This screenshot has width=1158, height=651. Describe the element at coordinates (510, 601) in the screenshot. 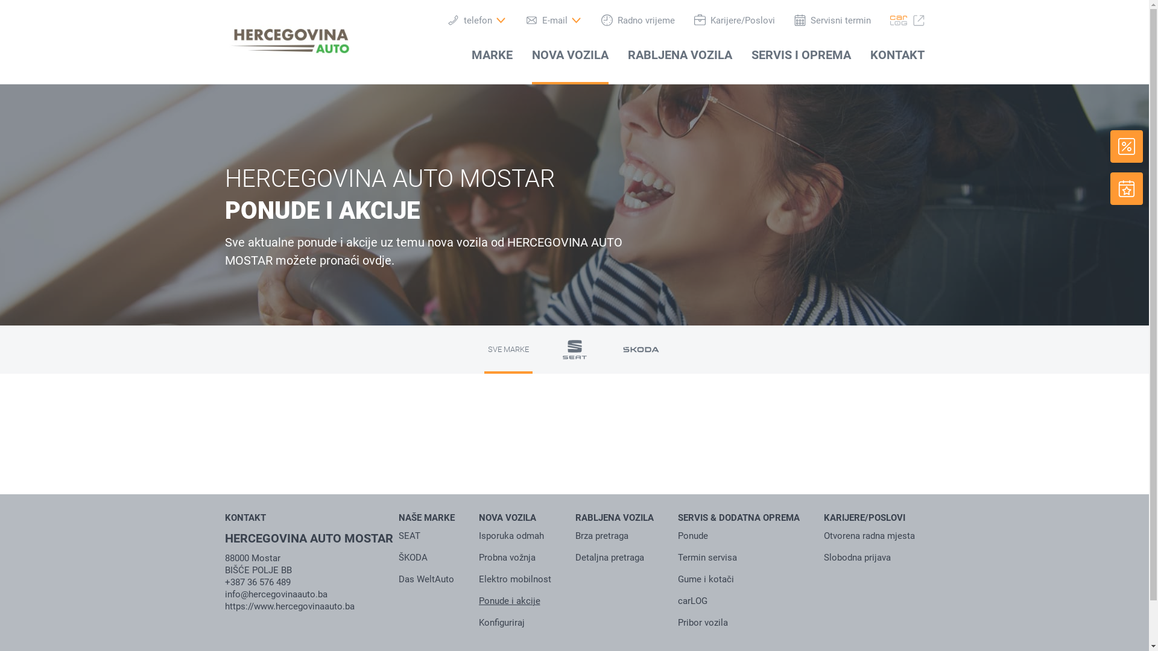

I see `Ponude i akcije` at that location.